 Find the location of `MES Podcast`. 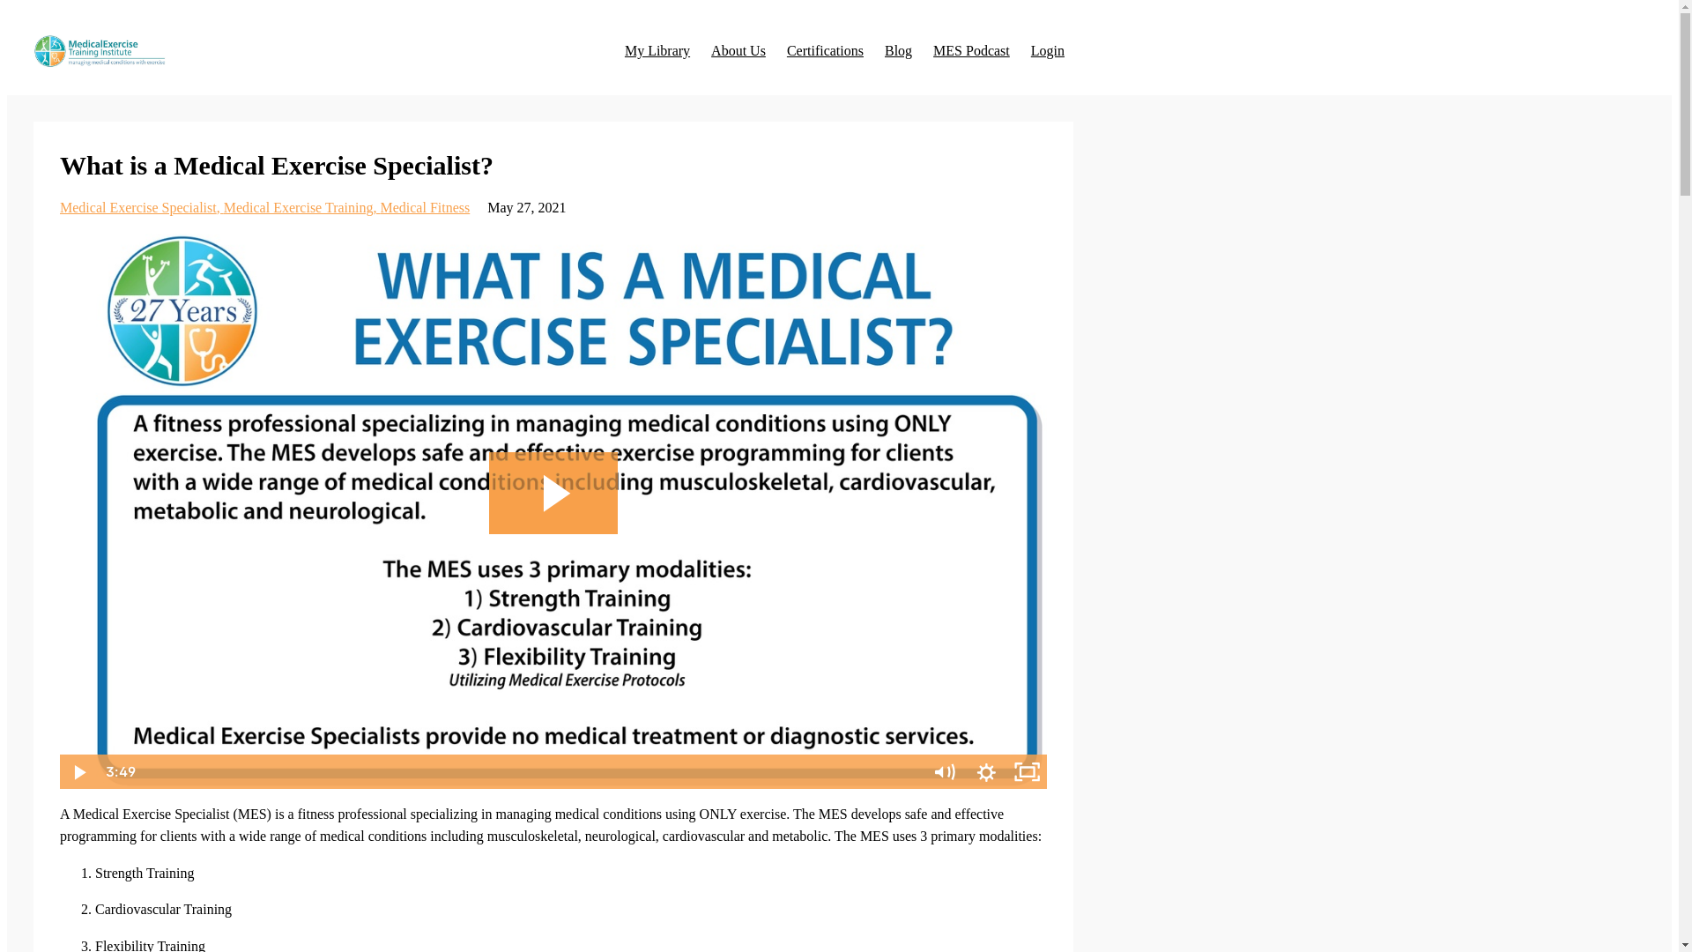

MES Podcast is located at coordinates (971, 50).